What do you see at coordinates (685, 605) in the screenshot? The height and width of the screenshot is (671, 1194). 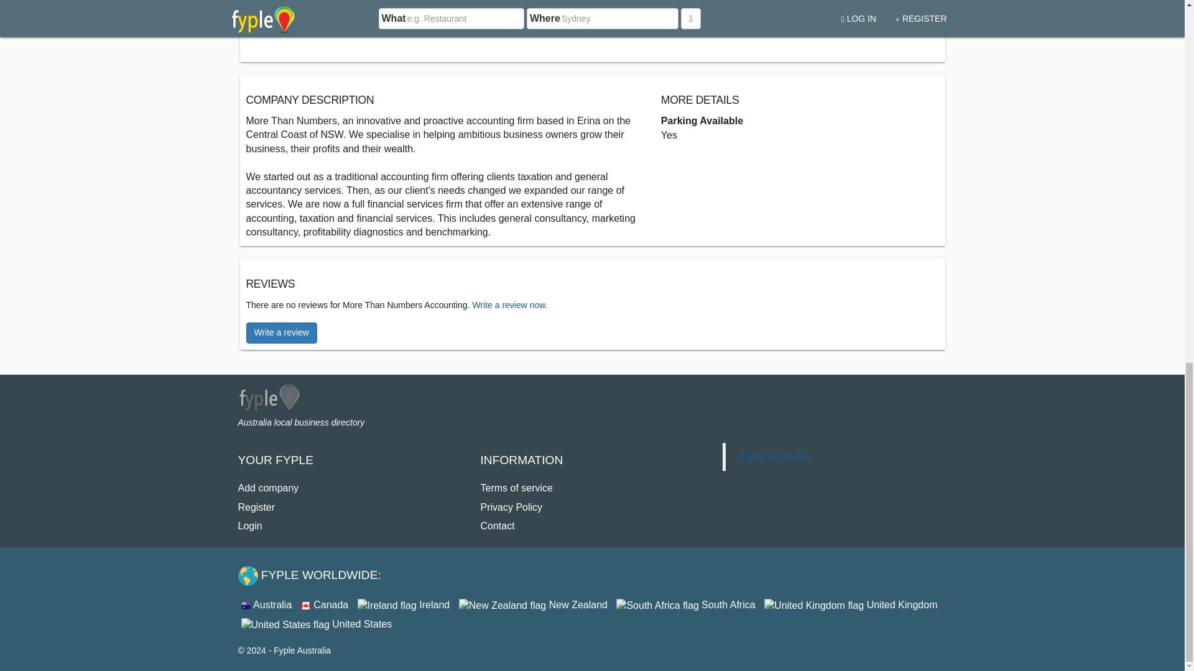 I see `Fyple South Africa` at bounding box center [685, 605].